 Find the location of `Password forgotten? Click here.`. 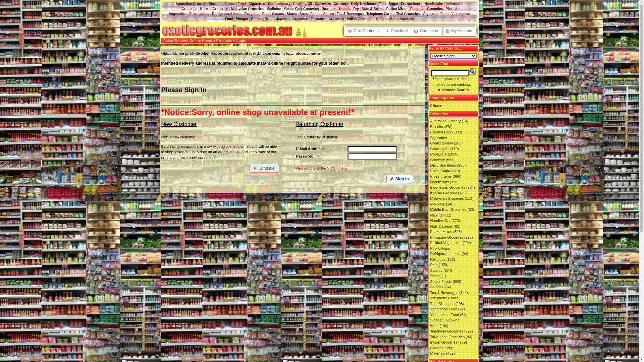

Password forgotten? Click here. is located at coordinates (322, 168).